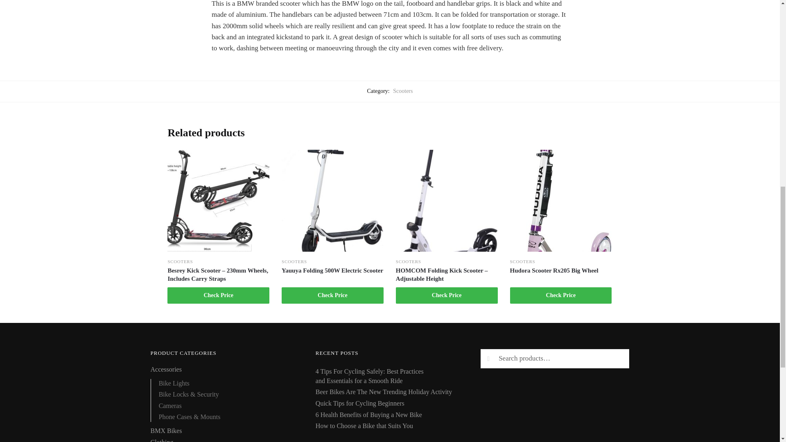 The image size is (786, 442). I want to click on Yauuya Folding 500W Electric Scooter, so click(332, 201).